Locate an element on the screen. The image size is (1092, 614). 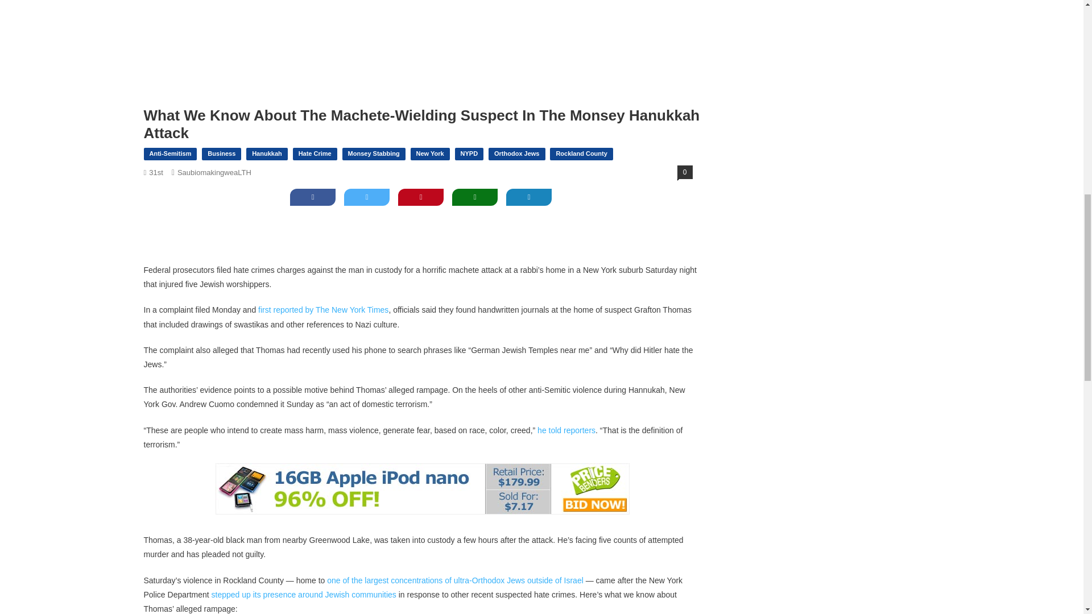
Rockland County is located at coordinates (581, 153).